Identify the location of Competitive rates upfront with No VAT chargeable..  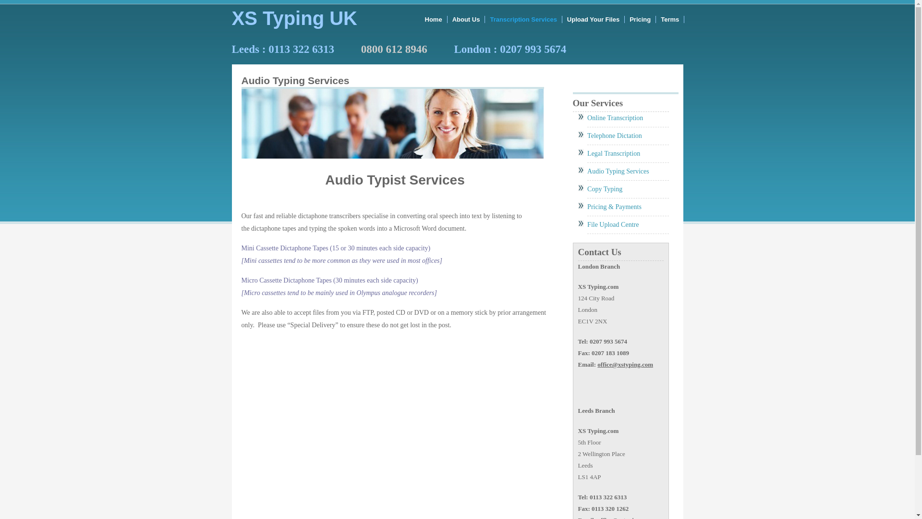
(615, 207).